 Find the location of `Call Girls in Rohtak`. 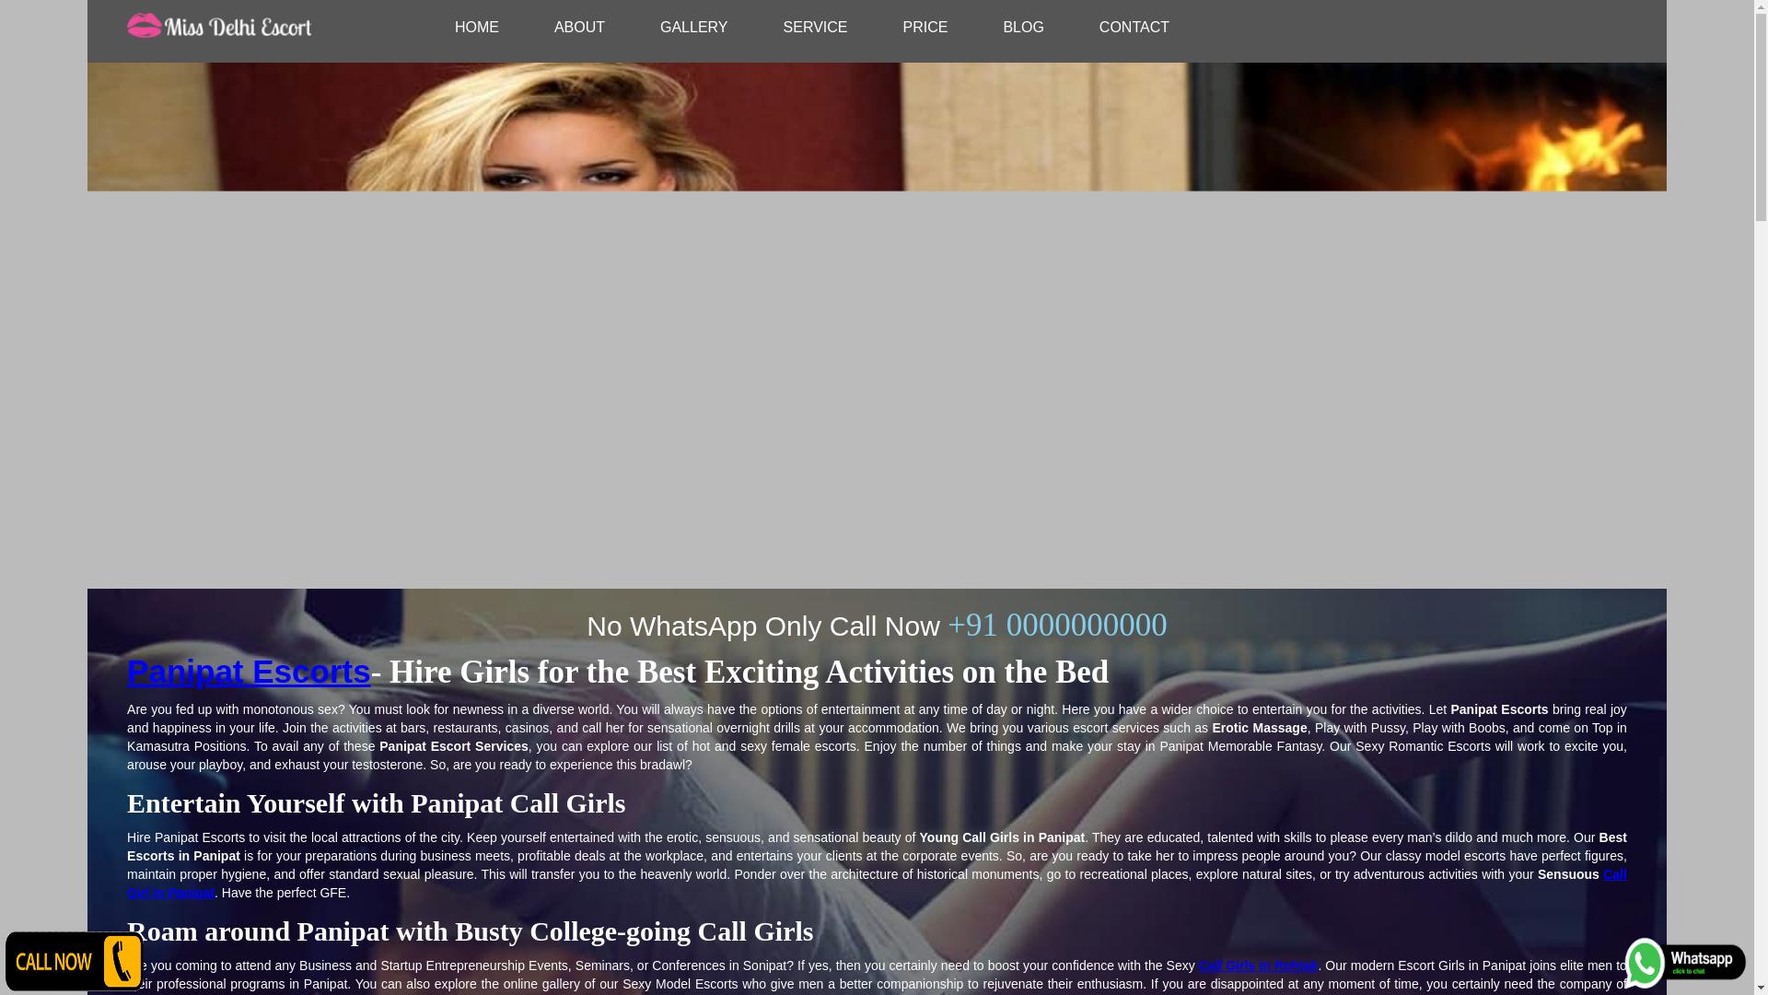

Call Girls in Rohtak is located at coordinates (1258, 966).